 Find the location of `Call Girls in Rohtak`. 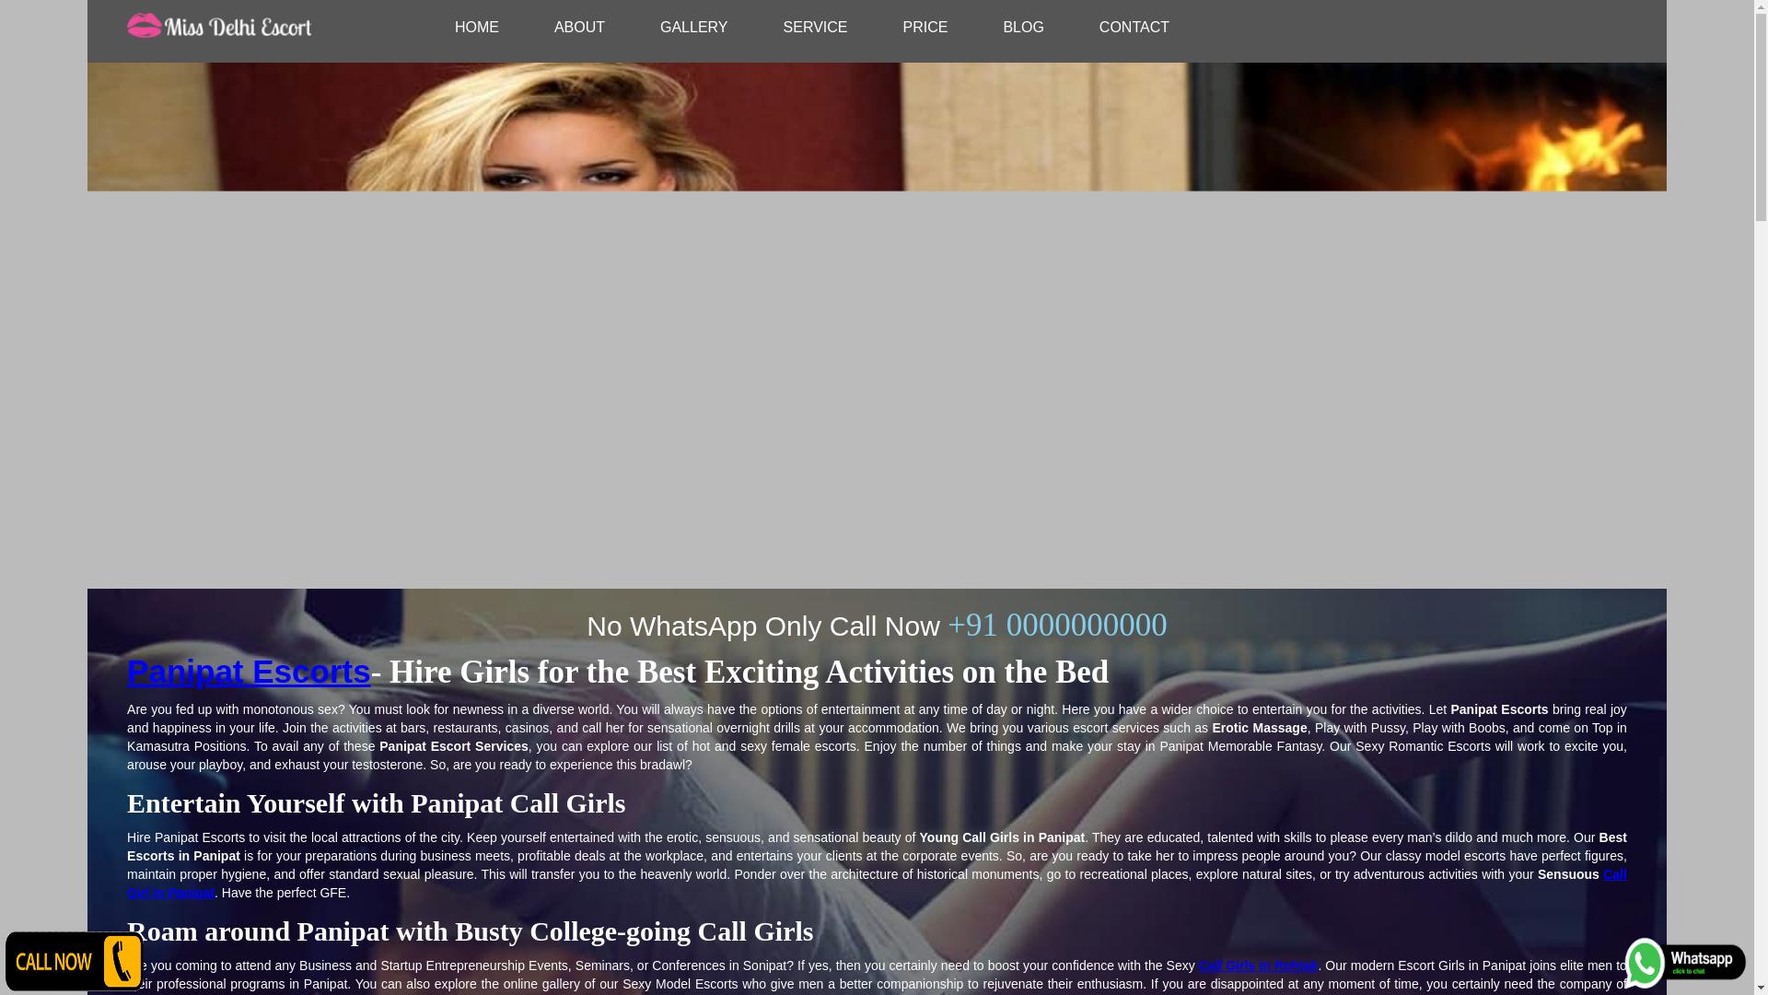

Call Girls in Rohtak is located at coordinates (1258, 966).